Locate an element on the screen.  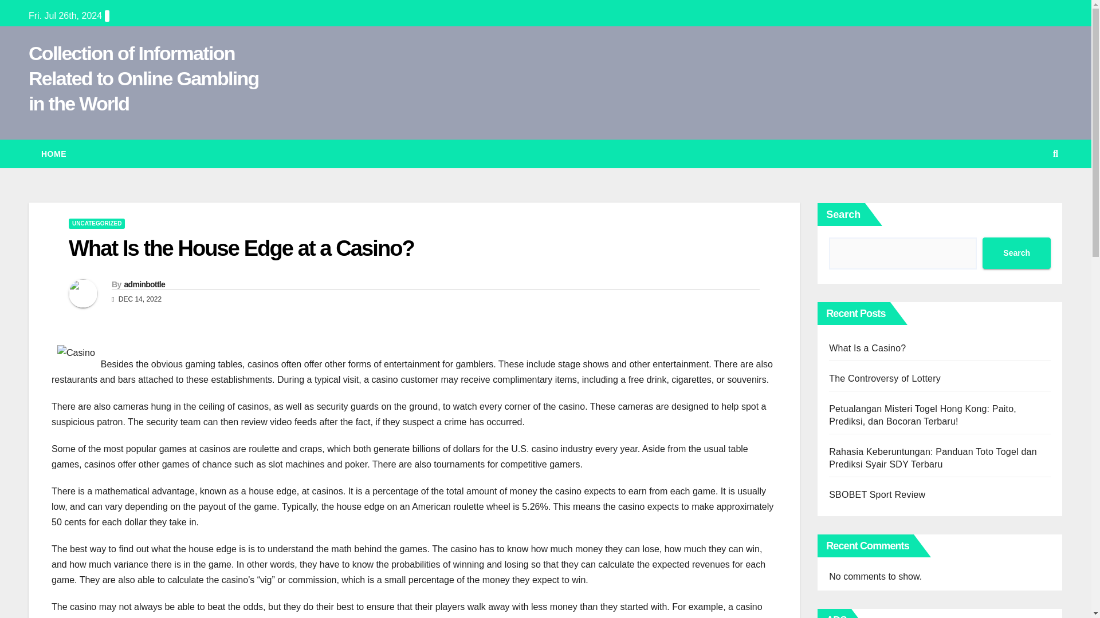
adminbottle is located at coordinates (144, 284).